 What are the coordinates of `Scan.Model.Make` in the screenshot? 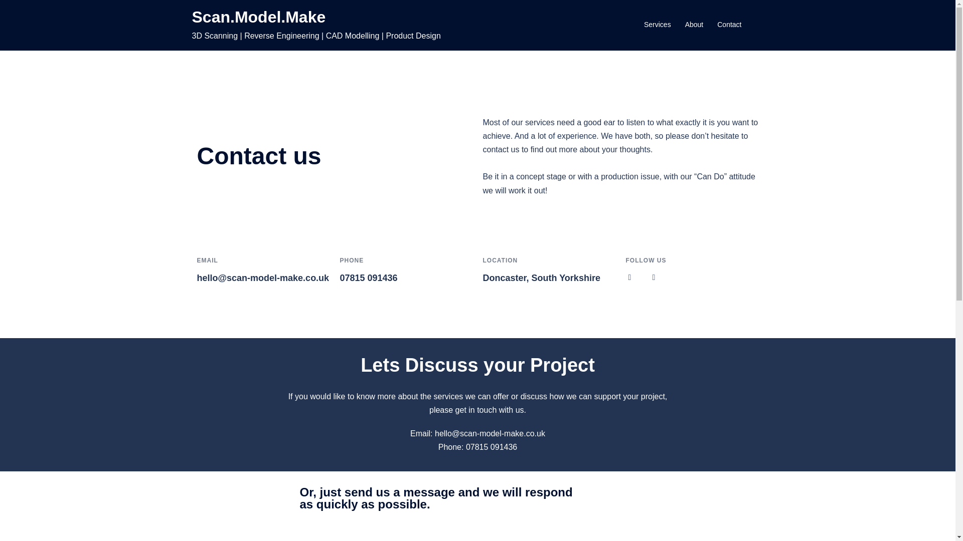 It's located at (258, 17).